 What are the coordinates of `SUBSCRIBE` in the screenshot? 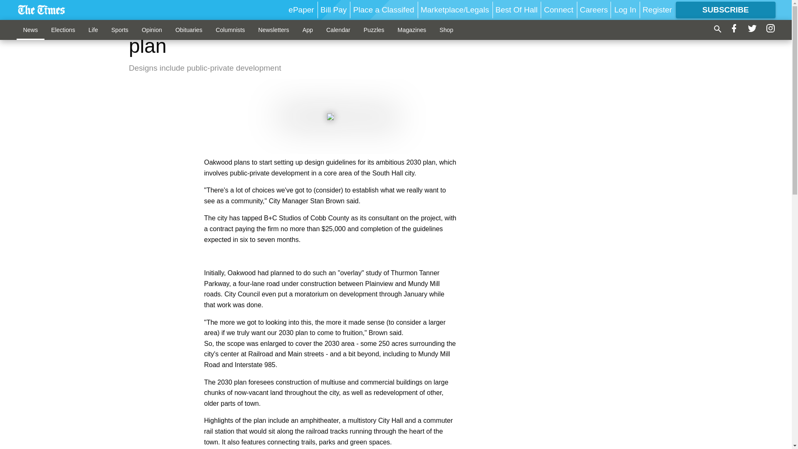 It's located at (726, 10).